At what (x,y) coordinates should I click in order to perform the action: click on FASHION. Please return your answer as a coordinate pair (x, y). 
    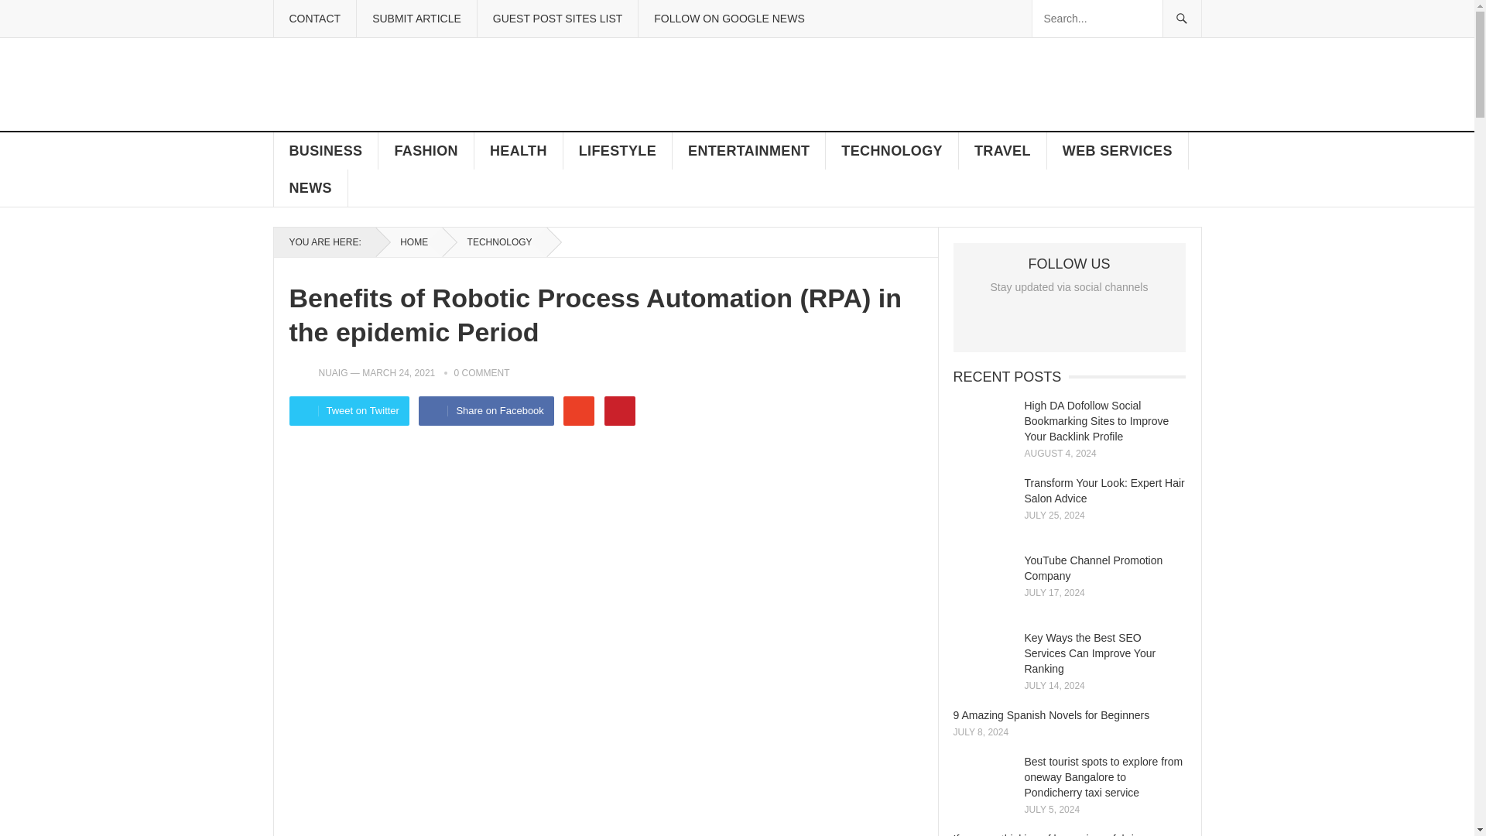
    Looking at the image, I should click on (426, 150).